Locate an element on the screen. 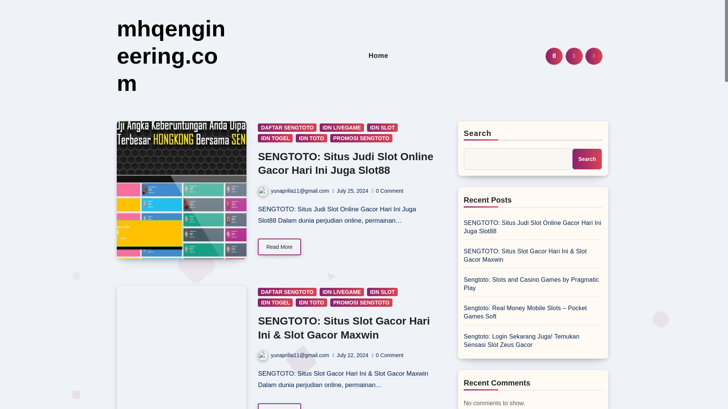 The width and height of the screenshot is (728, 409). SENGTOTO: Situs Judi Slot Online Gacor Hari Ini Juga Slot88 is located at coordinates (345, 164).